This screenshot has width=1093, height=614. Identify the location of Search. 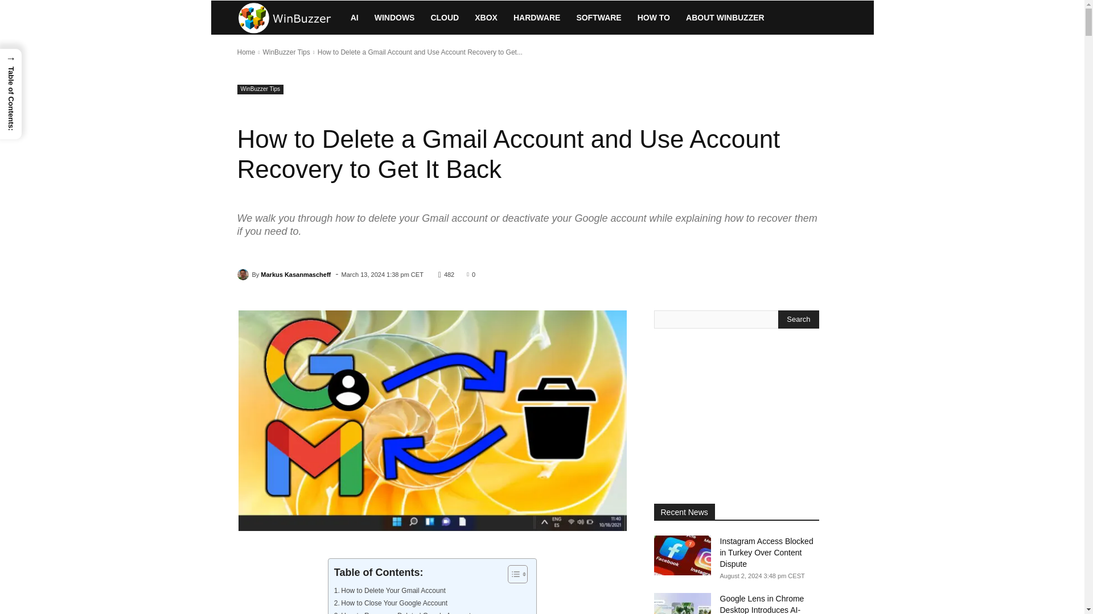
(798, 320).